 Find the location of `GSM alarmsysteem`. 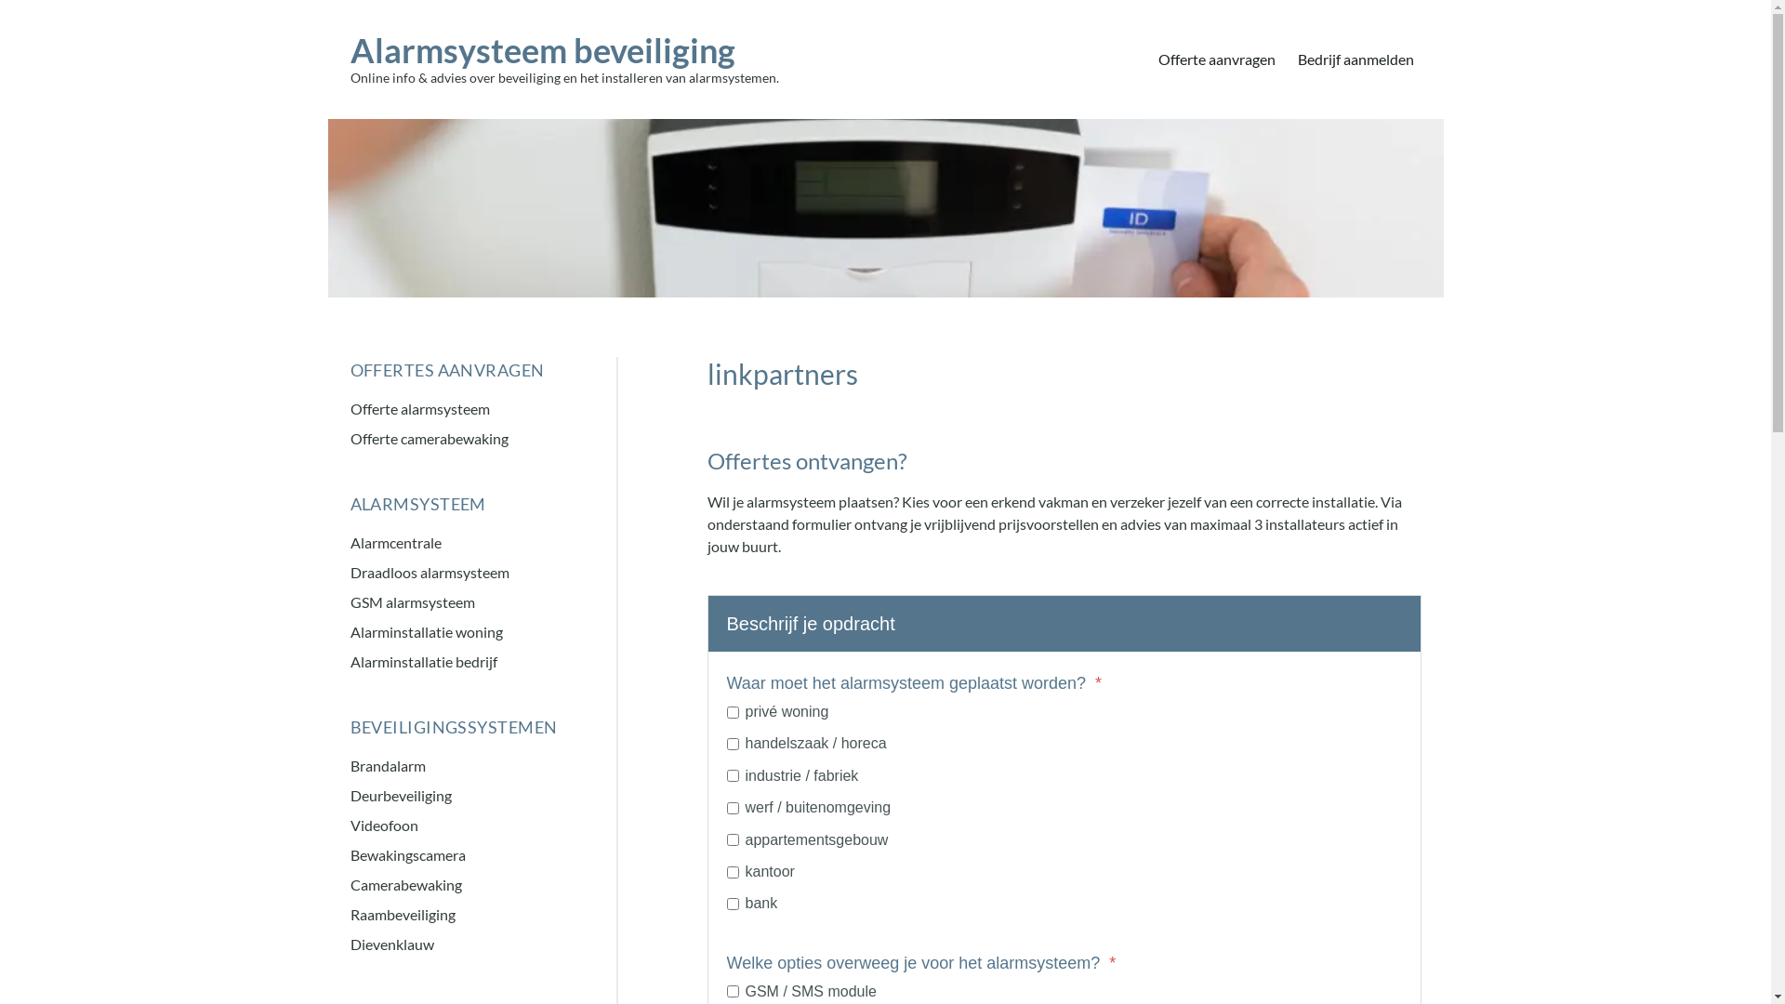

GSM alarmsysteem is located at coordinates (468, 602).